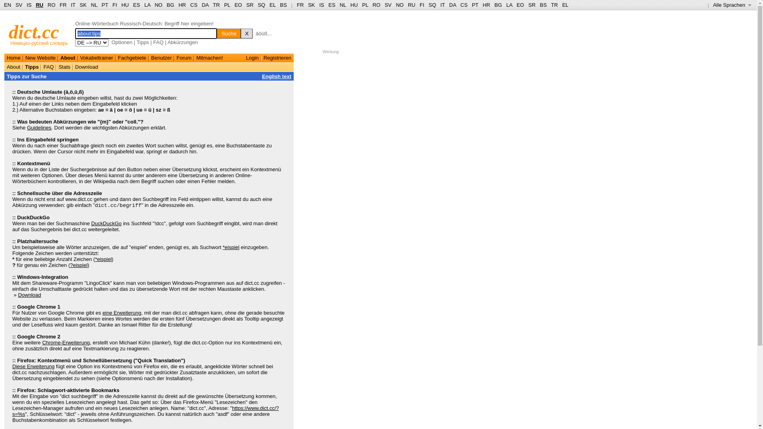 This screenshot has height=429, width=763. Describe the element at coordinates (182, 5) in the screenshot. I see `HR` at that location.